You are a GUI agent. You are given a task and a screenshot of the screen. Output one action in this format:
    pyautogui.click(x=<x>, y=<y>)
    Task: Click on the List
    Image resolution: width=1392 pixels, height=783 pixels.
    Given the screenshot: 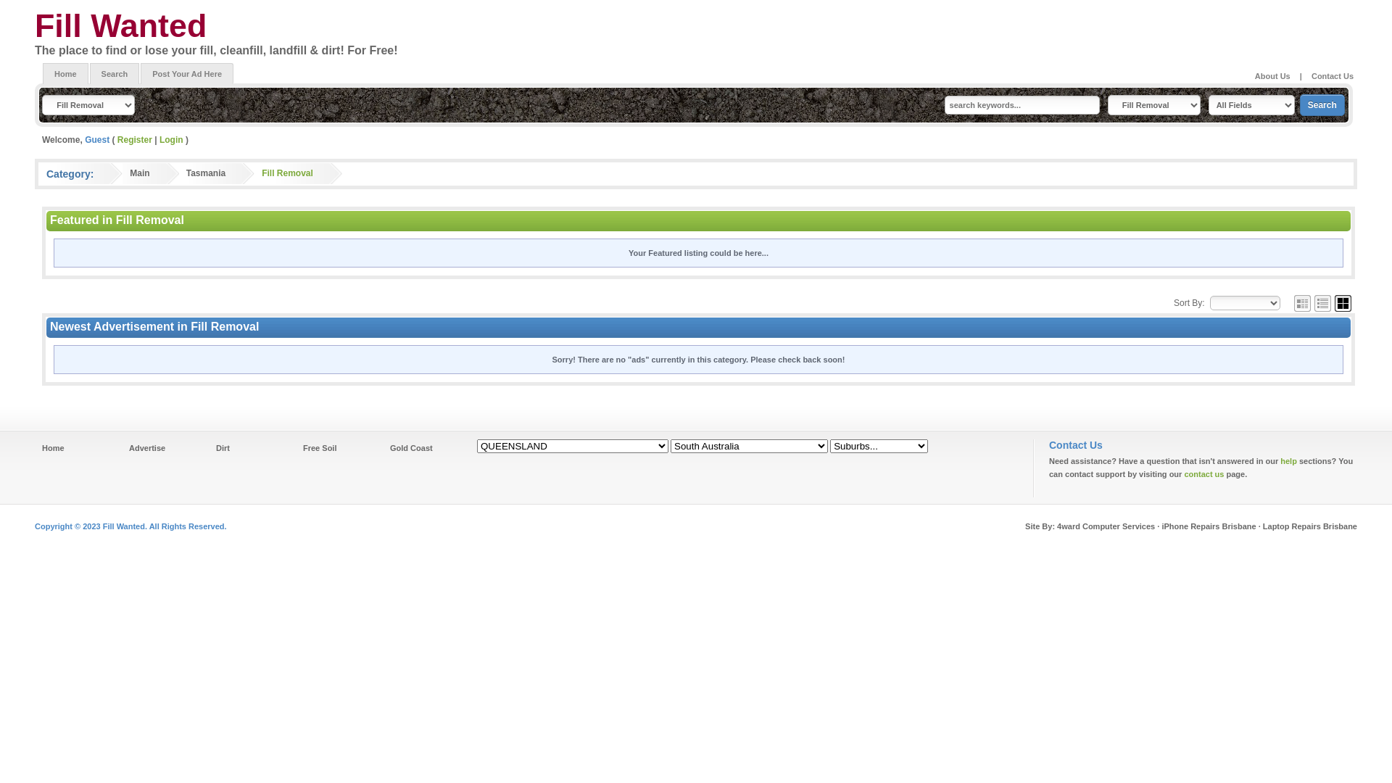 What is the action you would take?
    pyautogui.click(x=1322, y=303)
    